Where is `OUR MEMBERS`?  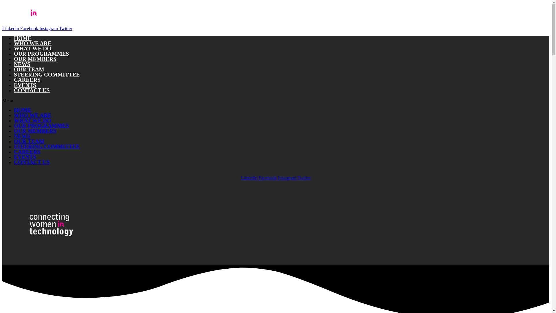 OUR MEMBERS is located at coordinates (35, 59).